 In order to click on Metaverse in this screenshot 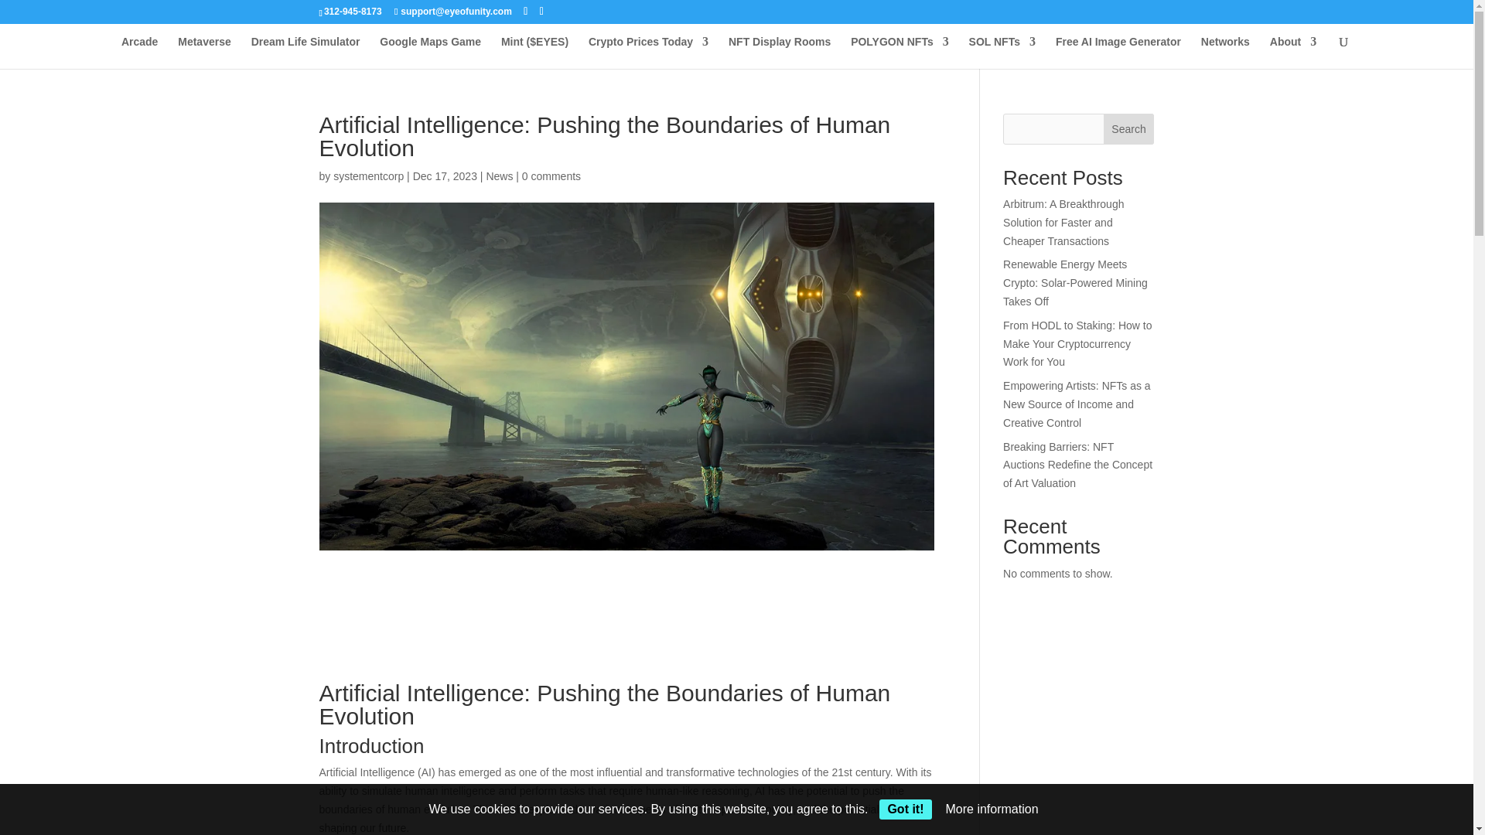, I will do `click(204, 53)`.